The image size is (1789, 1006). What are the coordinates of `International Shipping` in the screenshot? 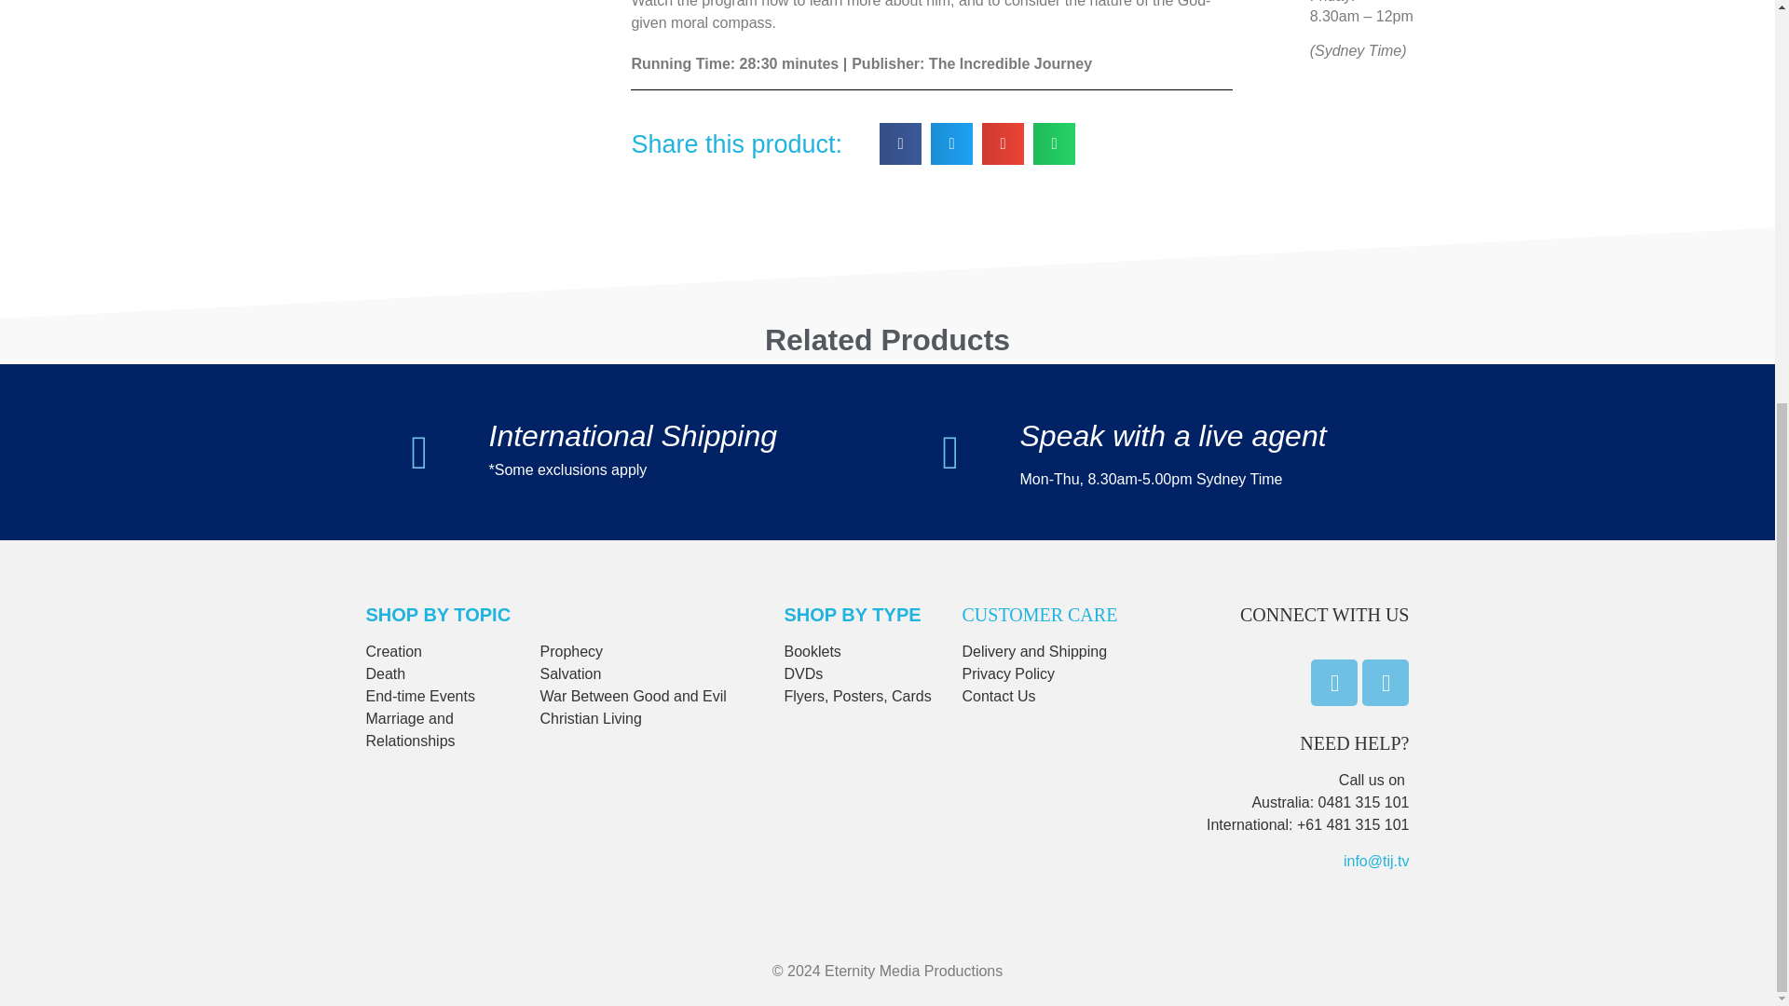 It's located at (632, 436).